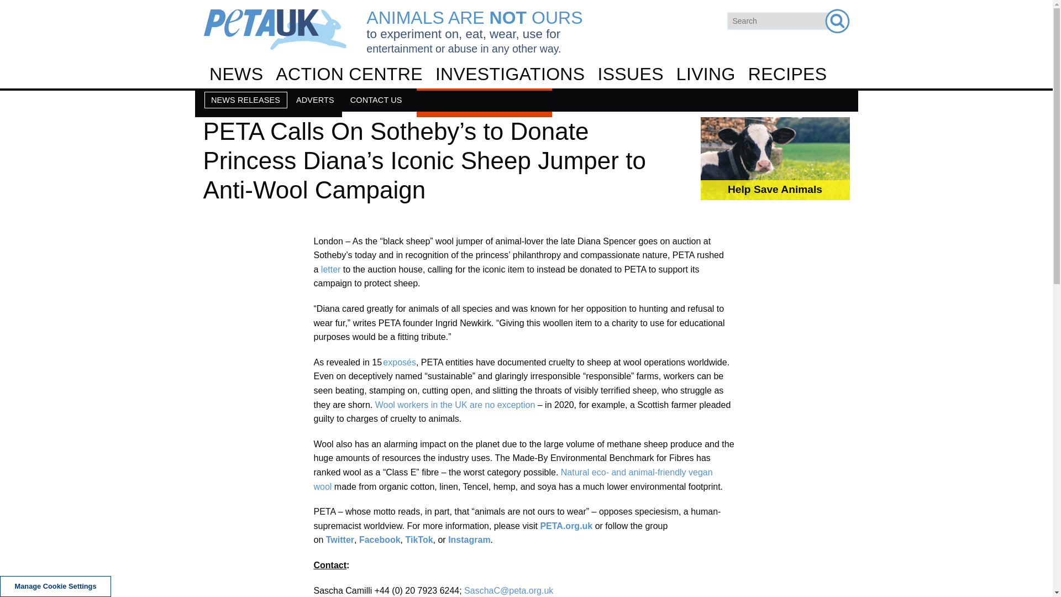 This screenshot has width=1061, height=597. Describe the element at coordinates (526, 227) in the screenshot. I see `ANIMALS IN EDUCATION AND TRAINING` at that location.